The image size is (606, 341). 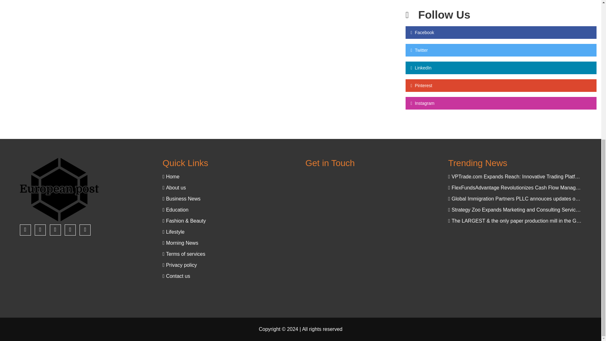 I want to click on Business News, so click(x=229, y=199).